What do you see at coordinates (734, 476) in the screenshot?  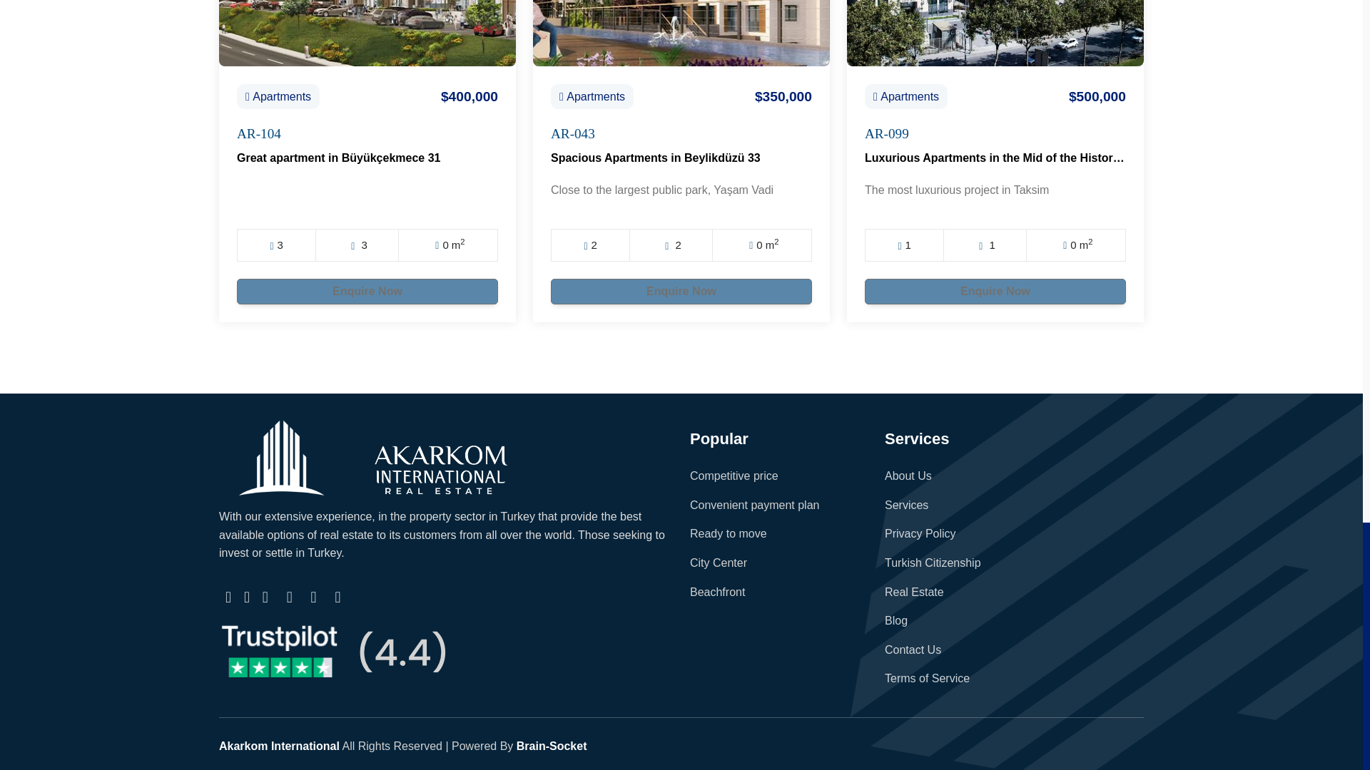 I see `Competitive price` at bounding box center [734, 476].